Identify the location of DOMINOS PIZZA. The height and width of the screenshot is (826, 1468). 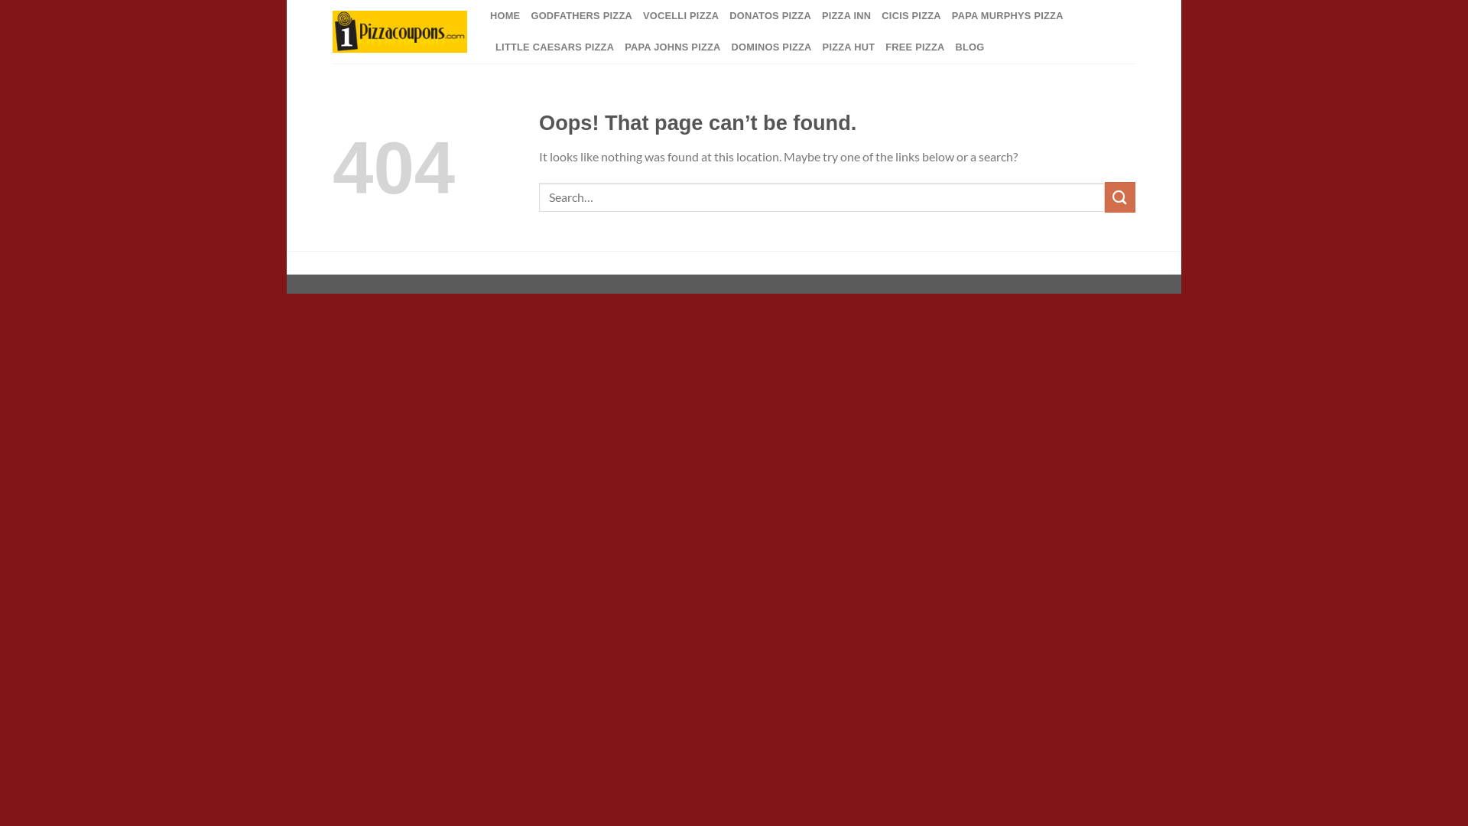
(772, 47).